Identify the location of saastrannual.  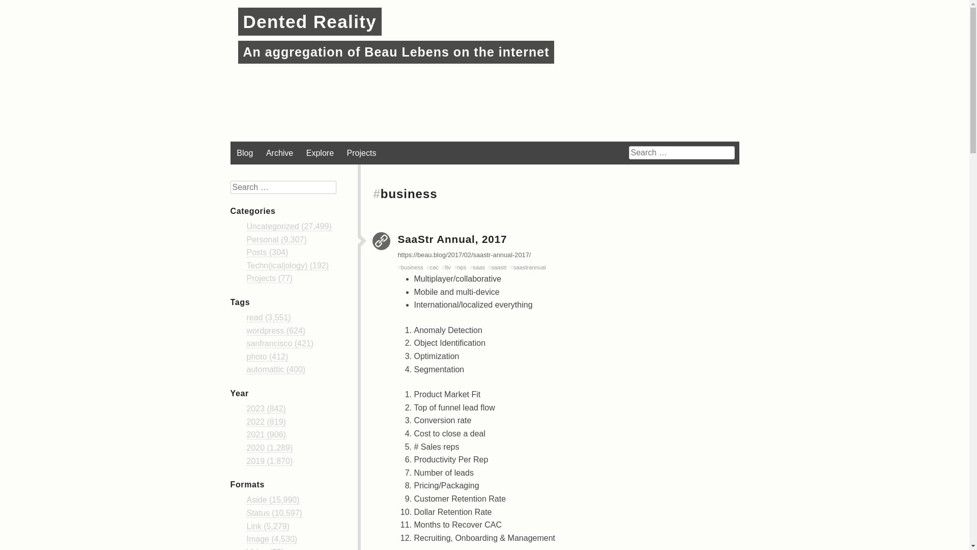
(530, 267).